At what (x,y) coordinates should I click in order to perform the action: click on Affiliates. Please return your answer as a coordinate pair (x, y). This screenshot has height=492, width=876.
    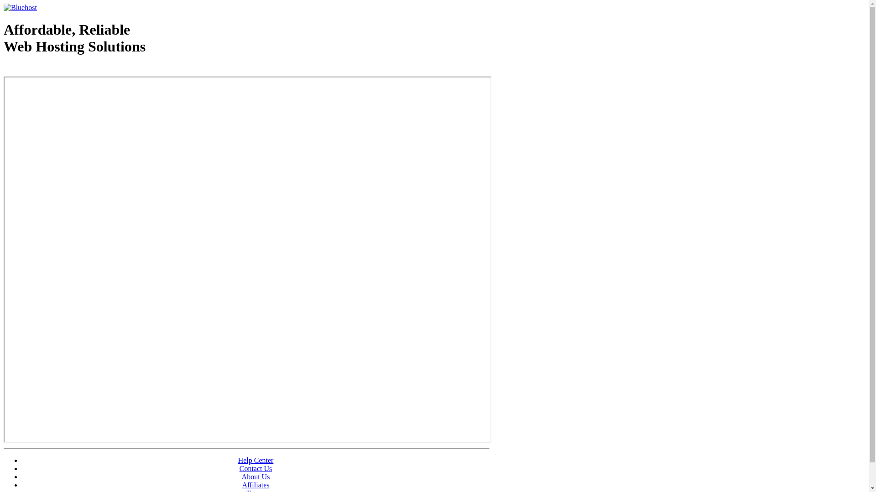
    Looking at the image, I should click on (255, 485).